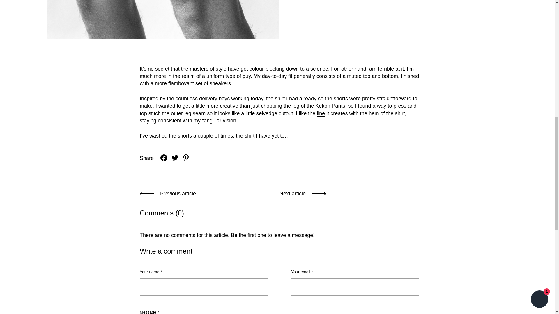 The height and width of the screenshot is (314, 559). Describe the element at coordinates (321, 113) in the screenshot. I see `line` at that location.